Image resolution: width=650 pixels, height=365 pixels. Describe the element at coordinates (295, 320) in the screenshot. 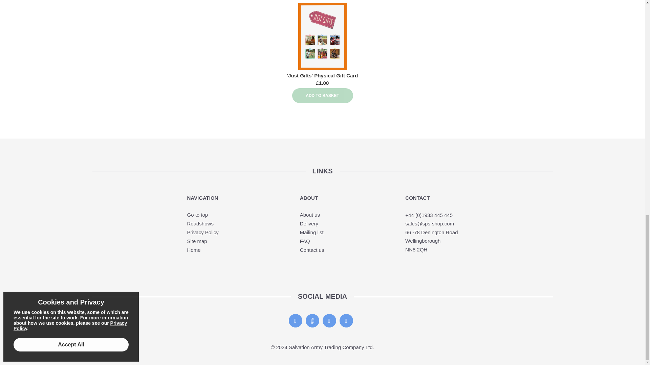

I see `Find Us on Facebook` at that location.